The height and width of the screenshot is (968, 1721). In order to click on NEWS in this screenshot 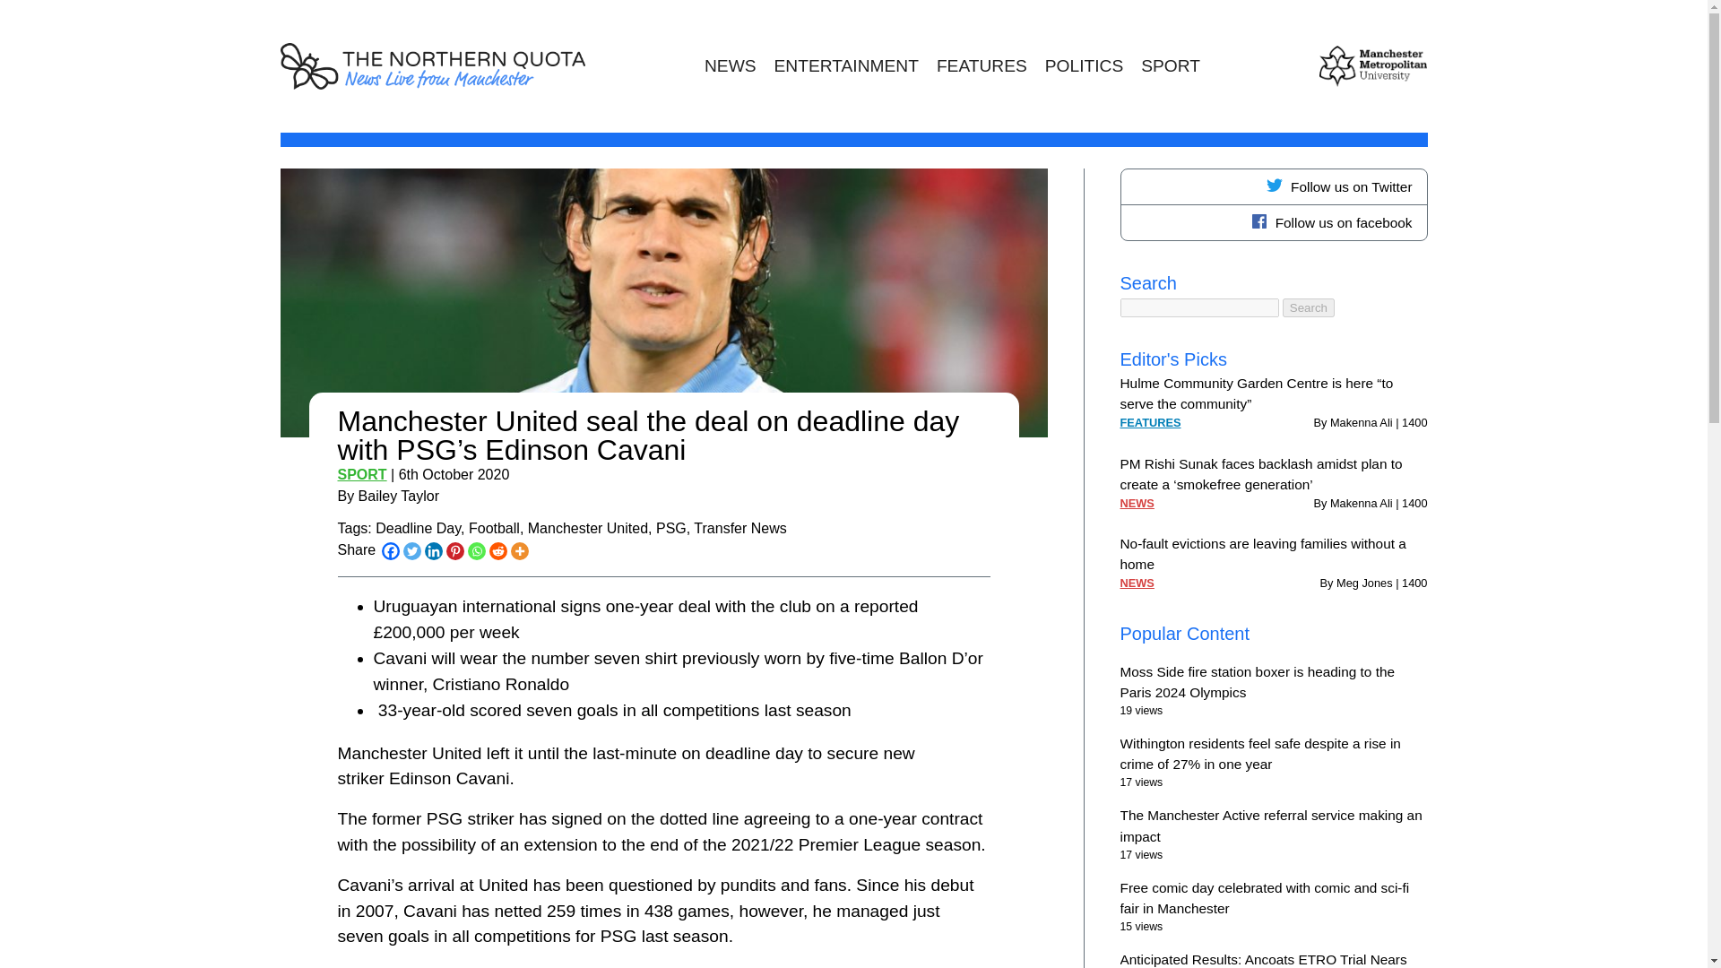, I will do `click(1137, 503)`.